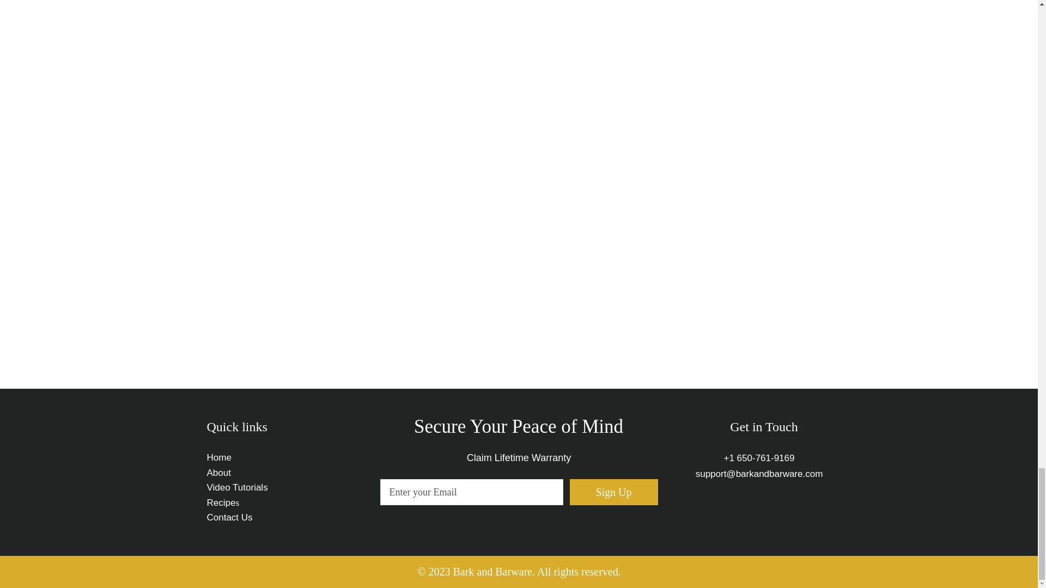 The width and height of the screenshot is (1046, 588). Describe the element at coordinates (230, 517) in the screenshot. I see `Contact Us` at that location.